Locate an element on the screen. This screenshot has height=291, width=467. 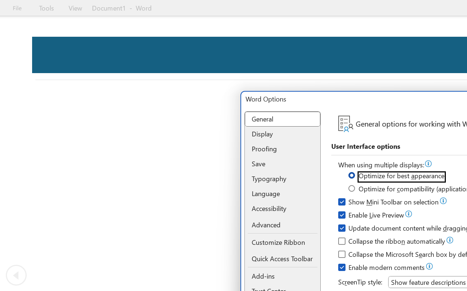
Optimize for best appearance is located at coordinates (397, 177).